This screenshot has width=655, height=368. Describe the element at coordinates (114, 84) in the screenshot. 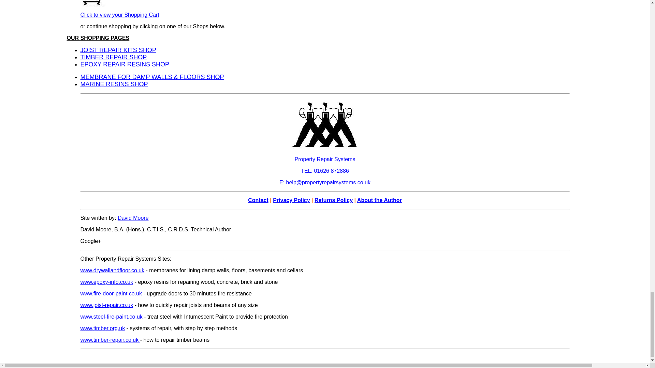

I see `MARINE RESINS SHOP` at that location.